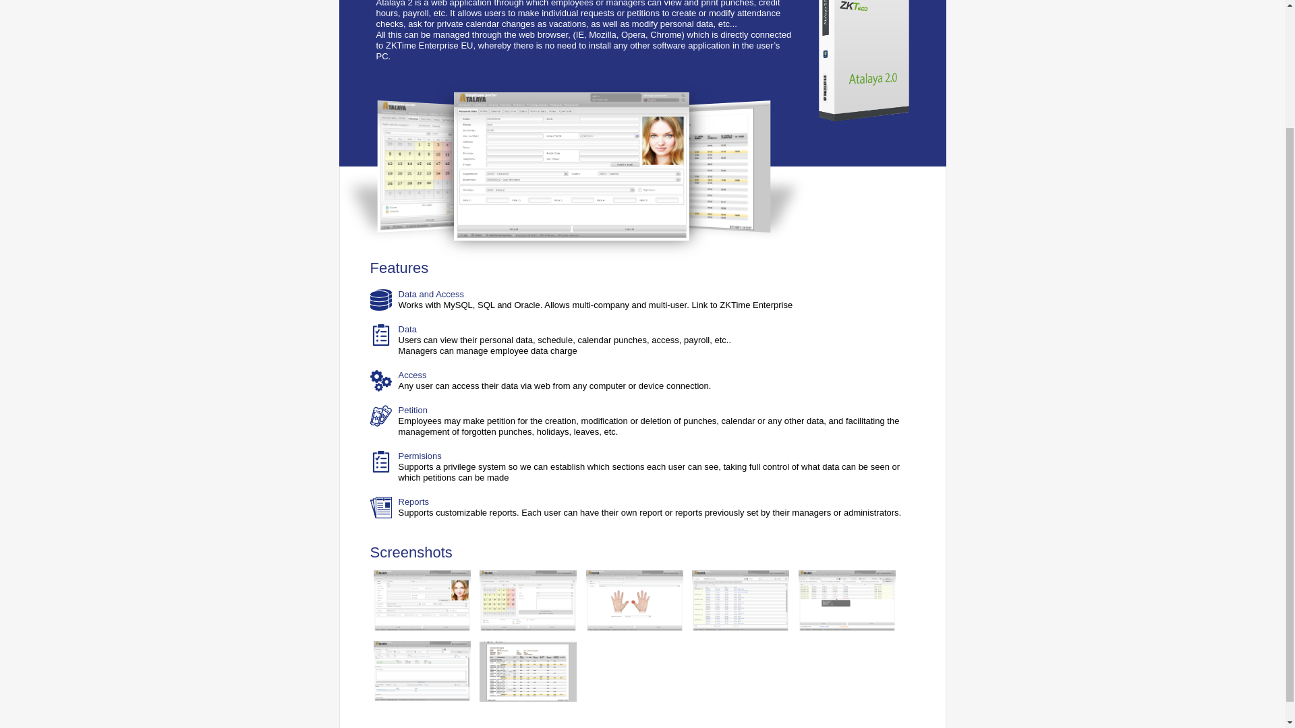 Image resolution: width=1295 pixels, height=728 pixels. What do you see at coordinates (740, 601) in the screenshot?
I see `Employee log` at bounding box center [740, 601].